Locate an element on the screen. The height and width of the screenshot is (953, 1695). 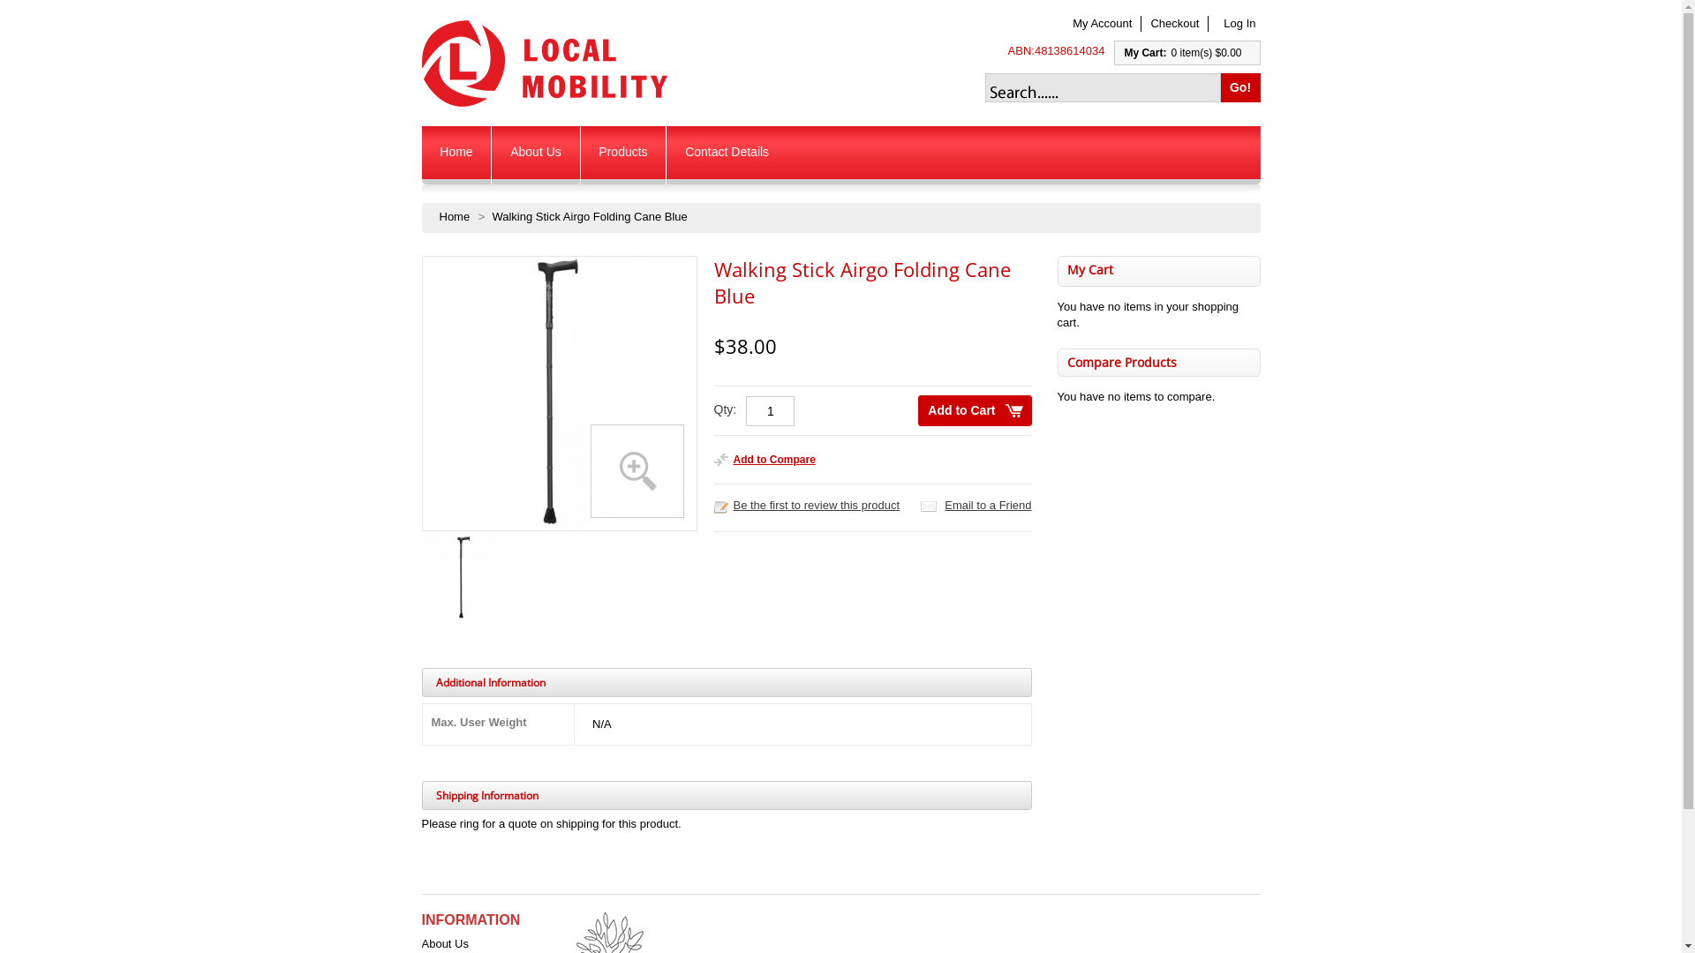
Home is located at coordinates (457, 155).